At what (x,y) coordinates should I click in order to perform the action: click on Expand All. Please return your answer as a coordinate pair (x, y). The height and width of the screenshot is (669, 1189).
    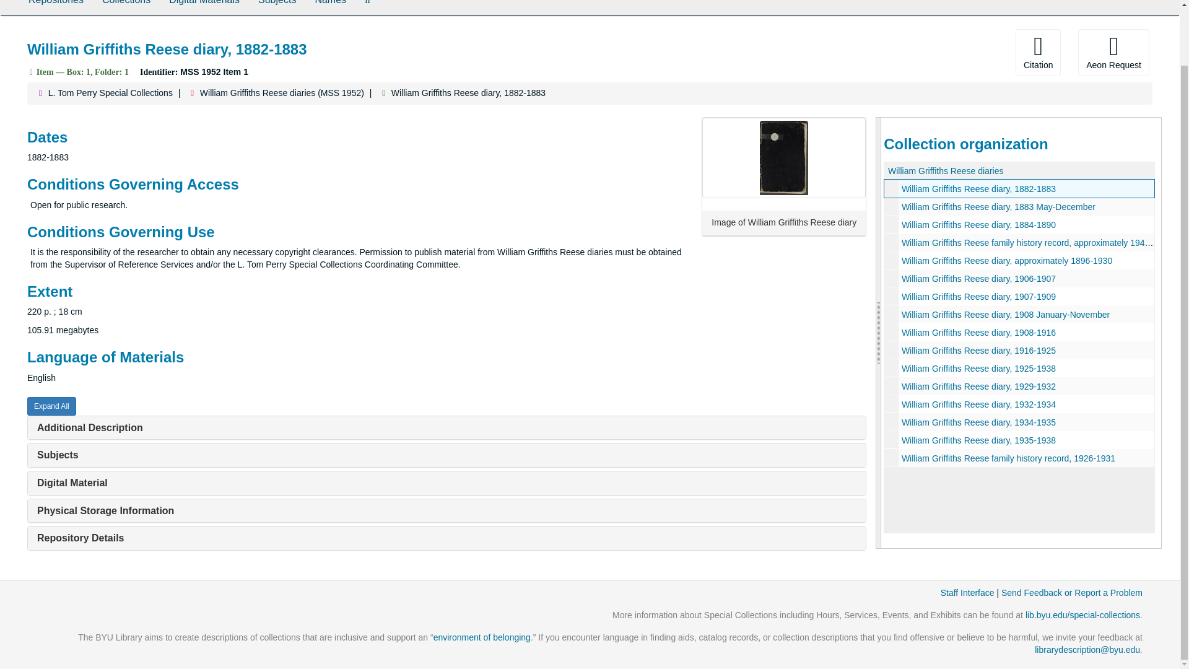
    Looking at the image, I should click on (51, 406).